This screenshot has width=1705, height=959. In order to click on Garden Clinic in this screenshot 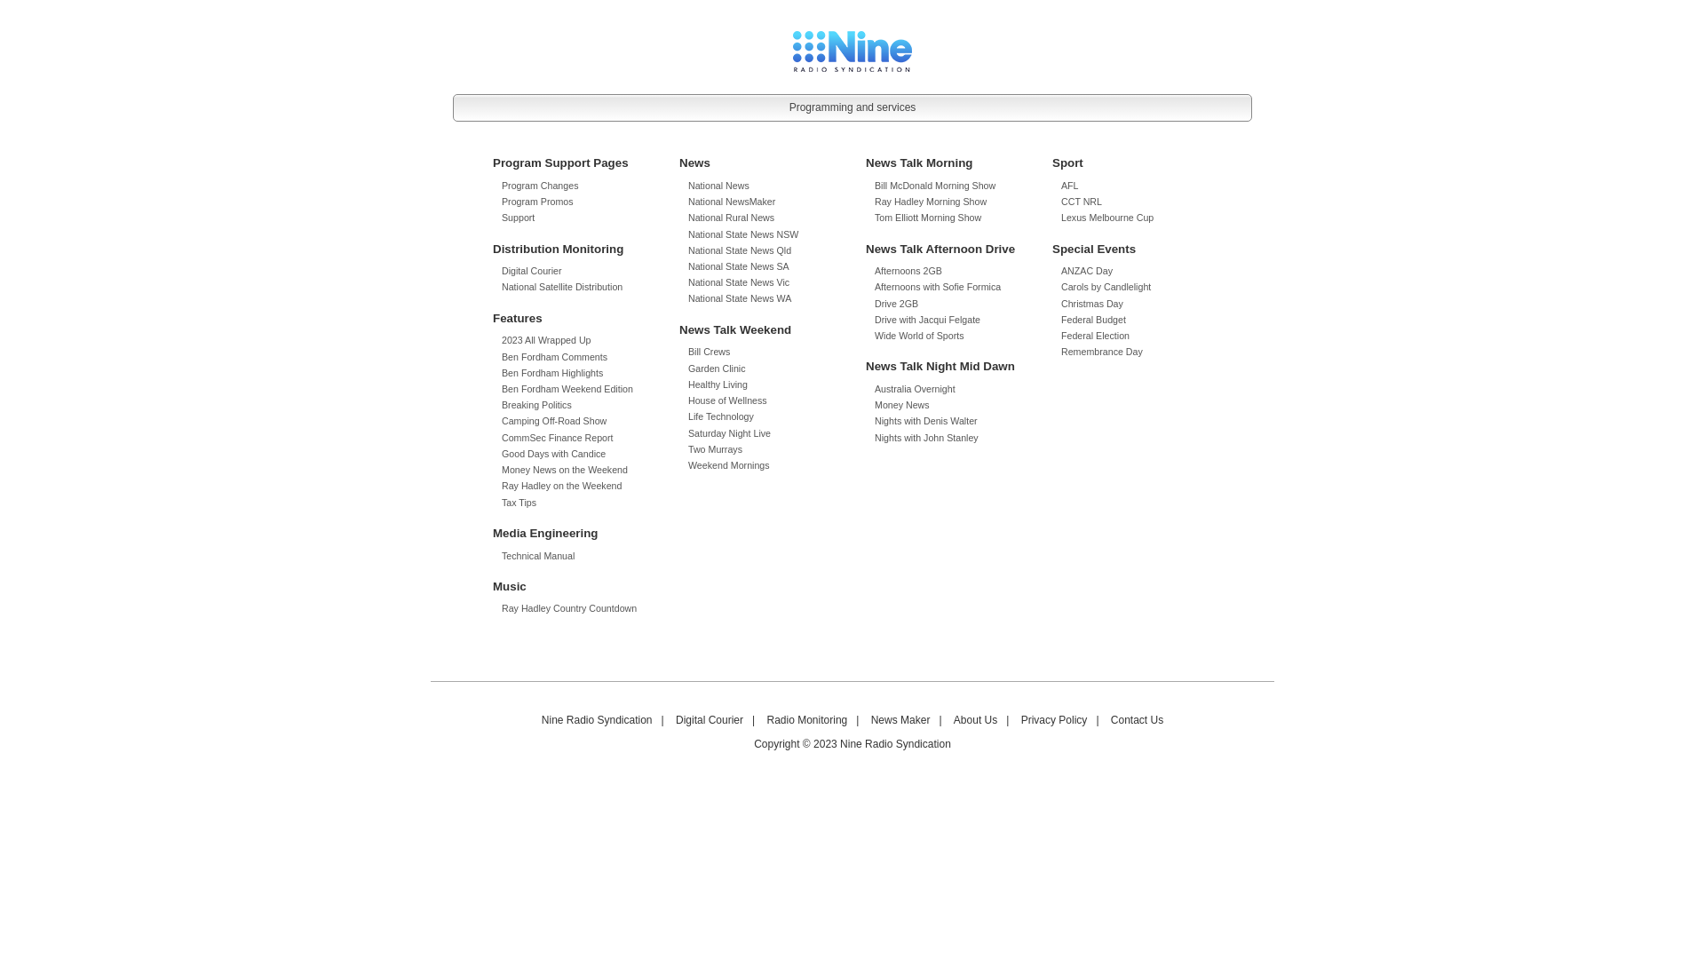, I will do `click(718, 369)`.